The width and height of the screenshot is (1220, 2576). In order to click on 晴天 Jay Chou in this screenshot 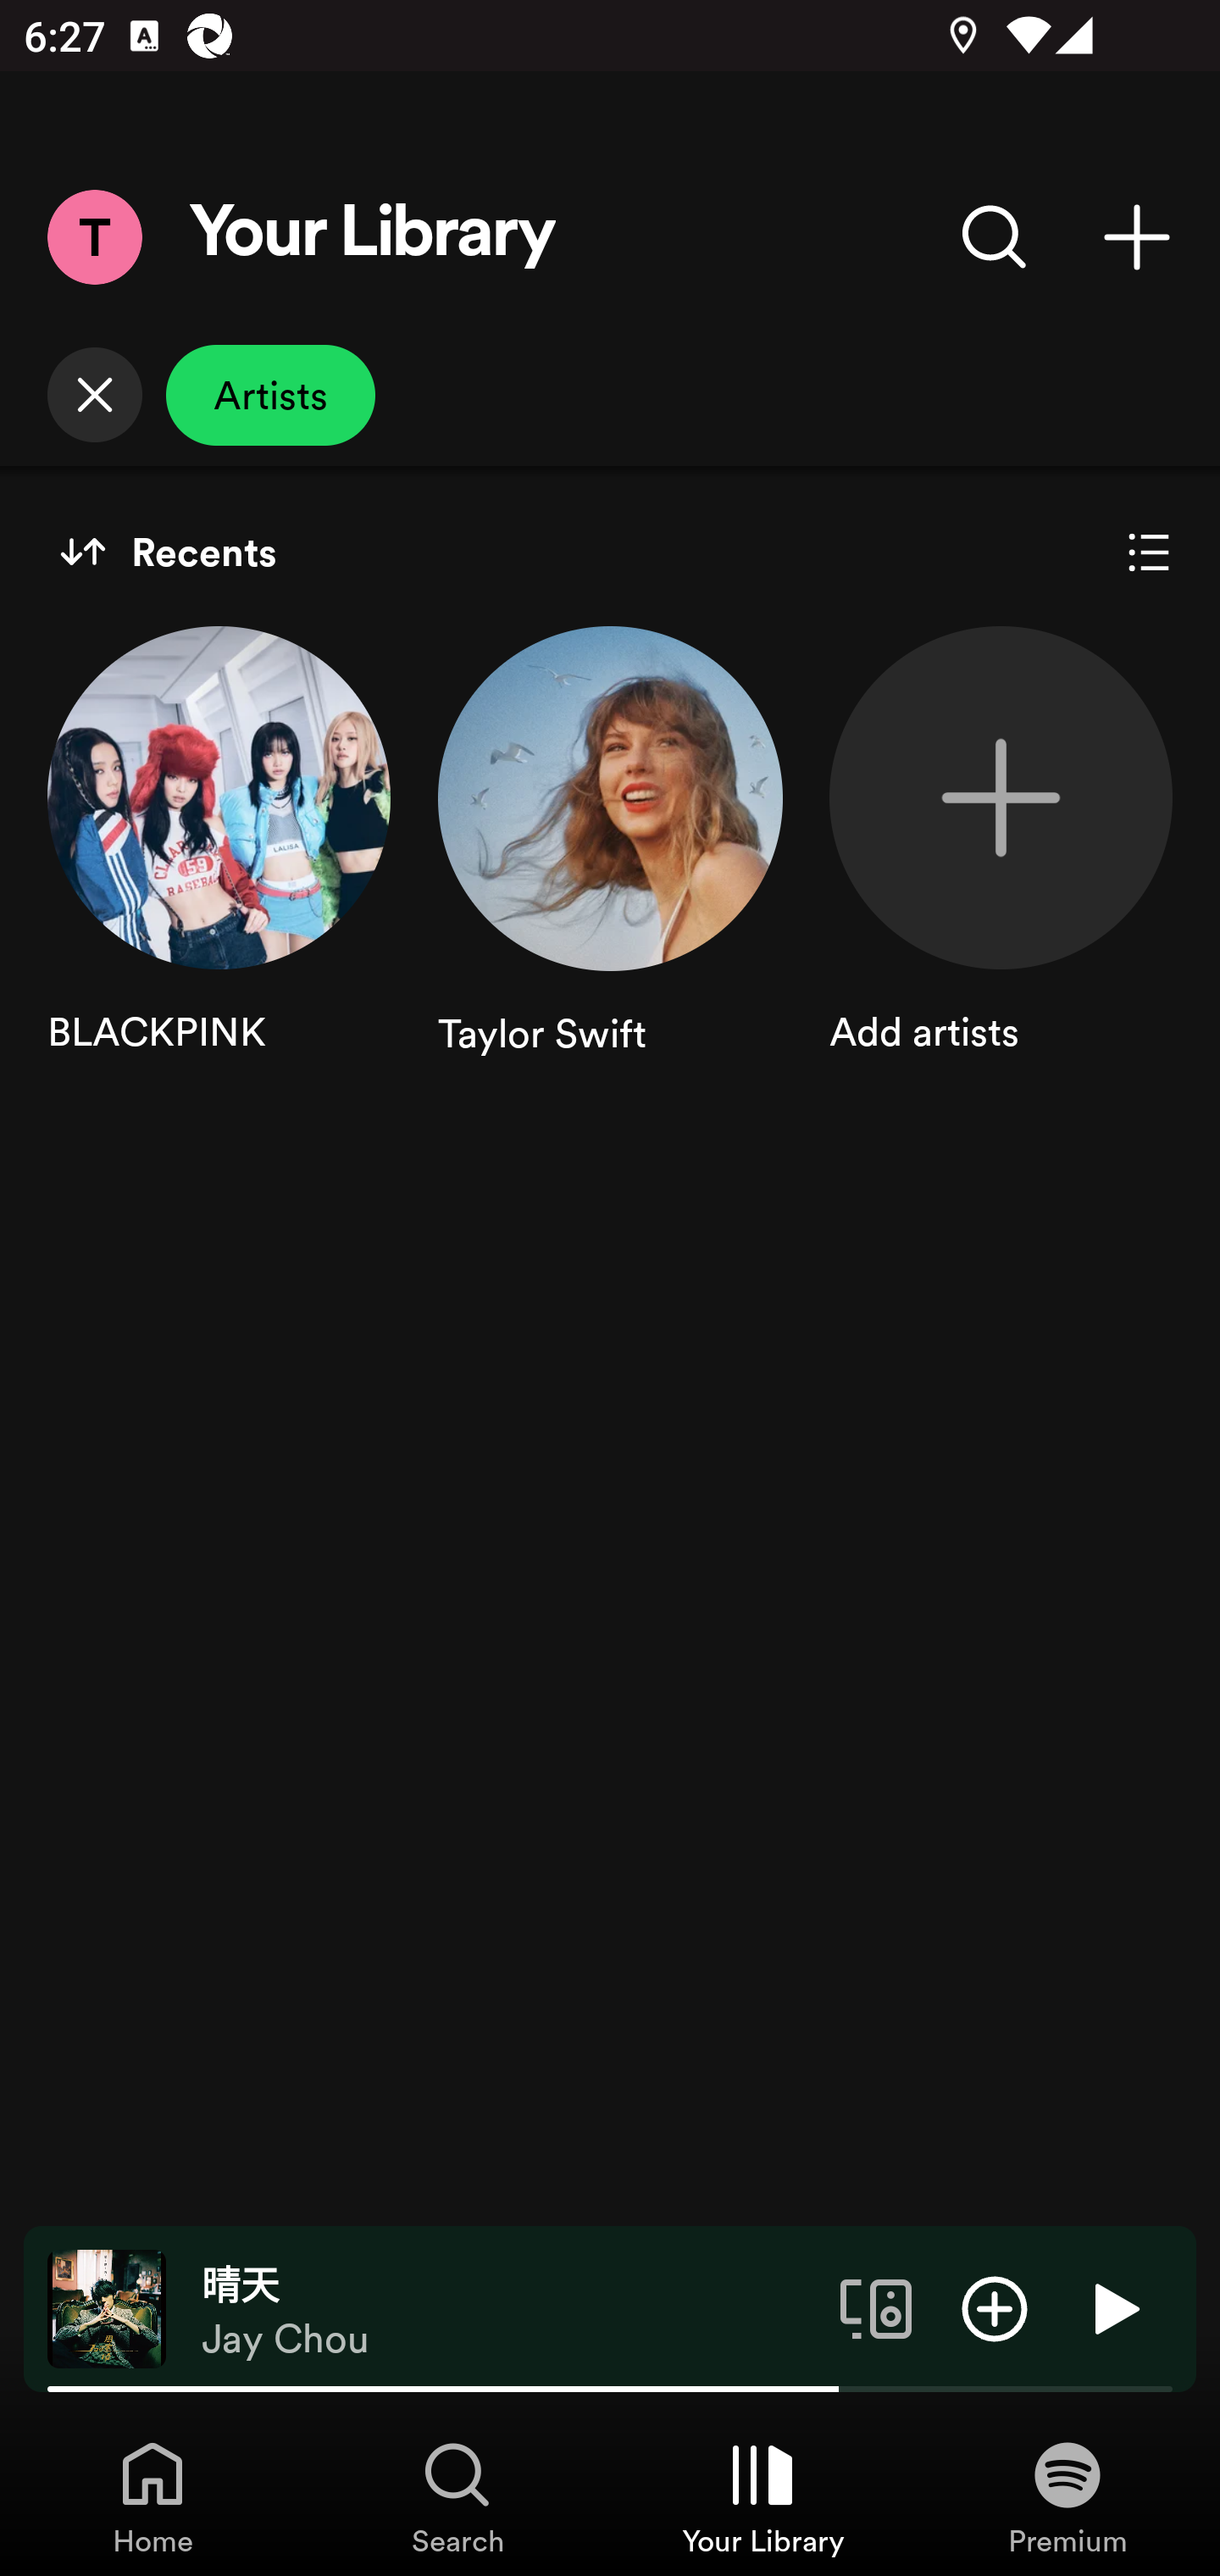, I will do `click(508, 2309)`.